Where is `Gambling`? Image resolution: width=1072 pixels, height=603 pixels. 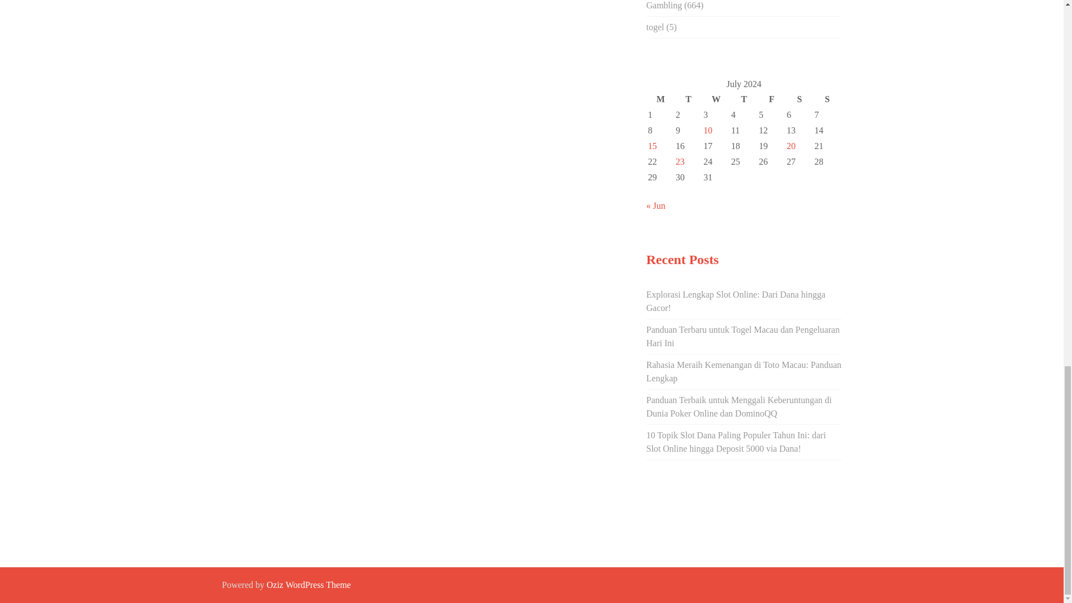
Gambling is located at coordinates (664, 6).